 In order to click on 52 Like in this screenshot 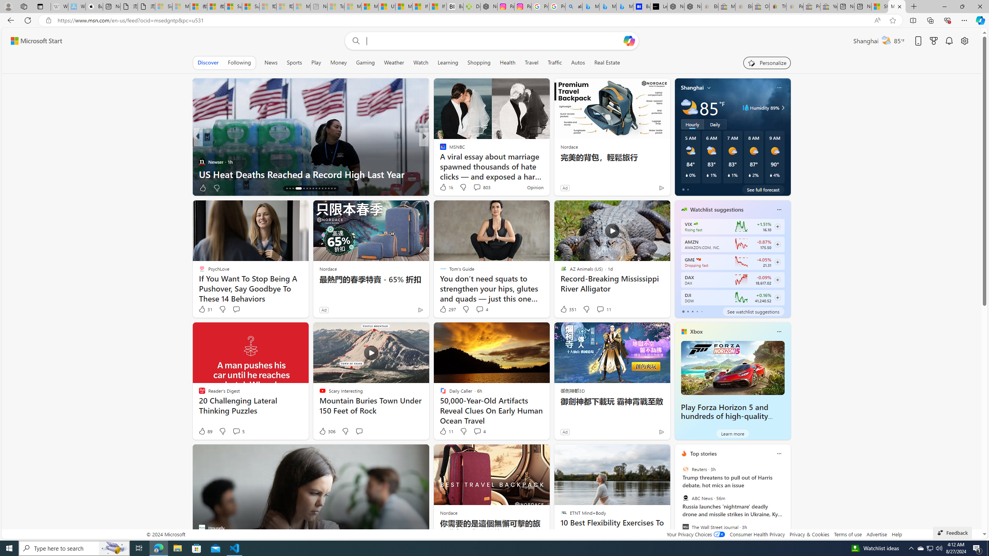, I will do `click(444, 188)`.